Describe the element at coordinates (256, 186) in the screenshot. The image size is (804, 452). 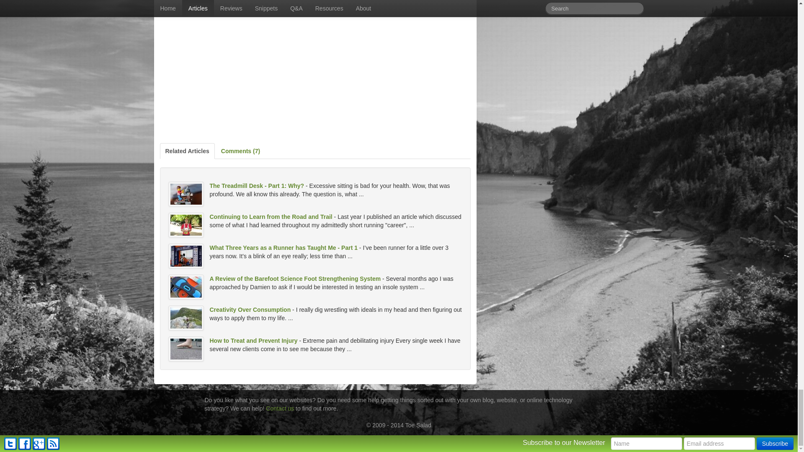
I see `The Treadmill Desk - Part 1: Why?` at that location.